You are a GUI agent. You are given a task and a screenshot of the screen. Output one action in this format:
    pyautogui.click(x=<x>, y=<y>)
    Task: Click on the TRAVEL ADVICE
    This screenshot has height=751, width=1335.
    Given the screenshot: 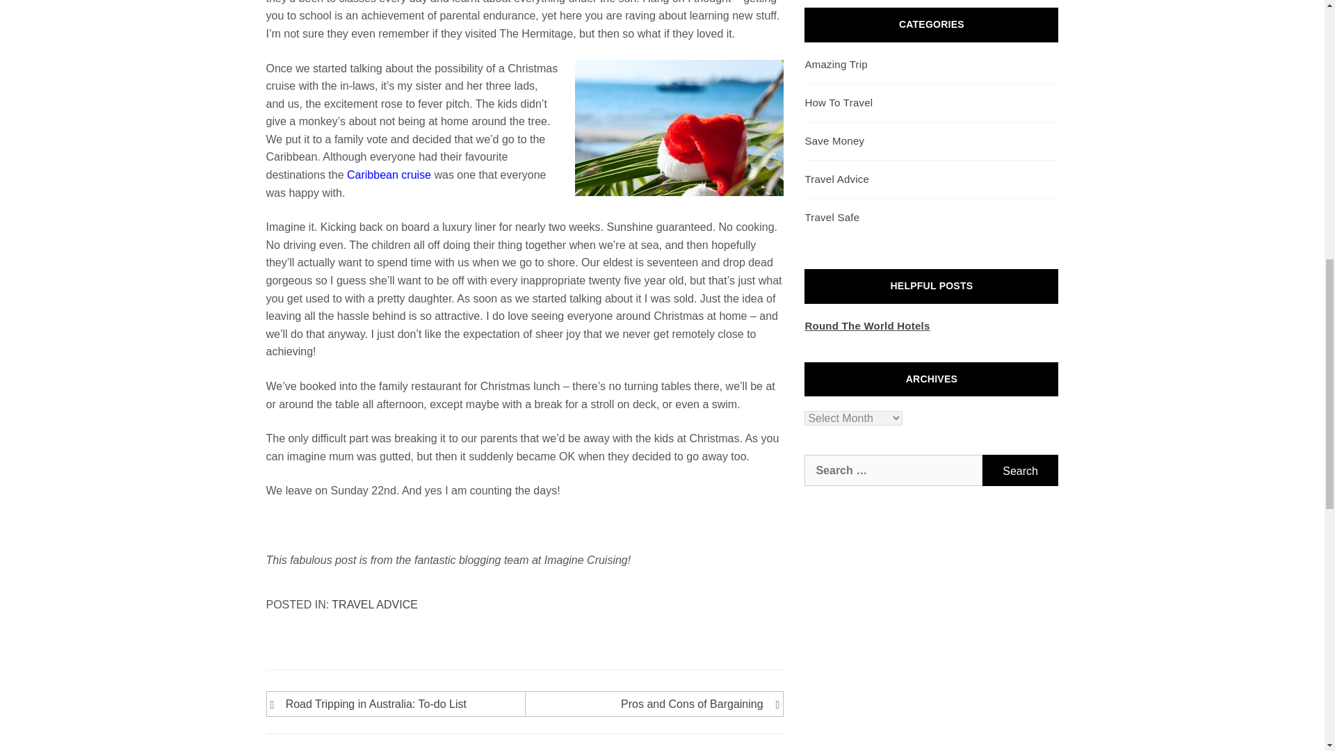 What is the action you would take?
    pyautogui.click(x=374, y=604)
    